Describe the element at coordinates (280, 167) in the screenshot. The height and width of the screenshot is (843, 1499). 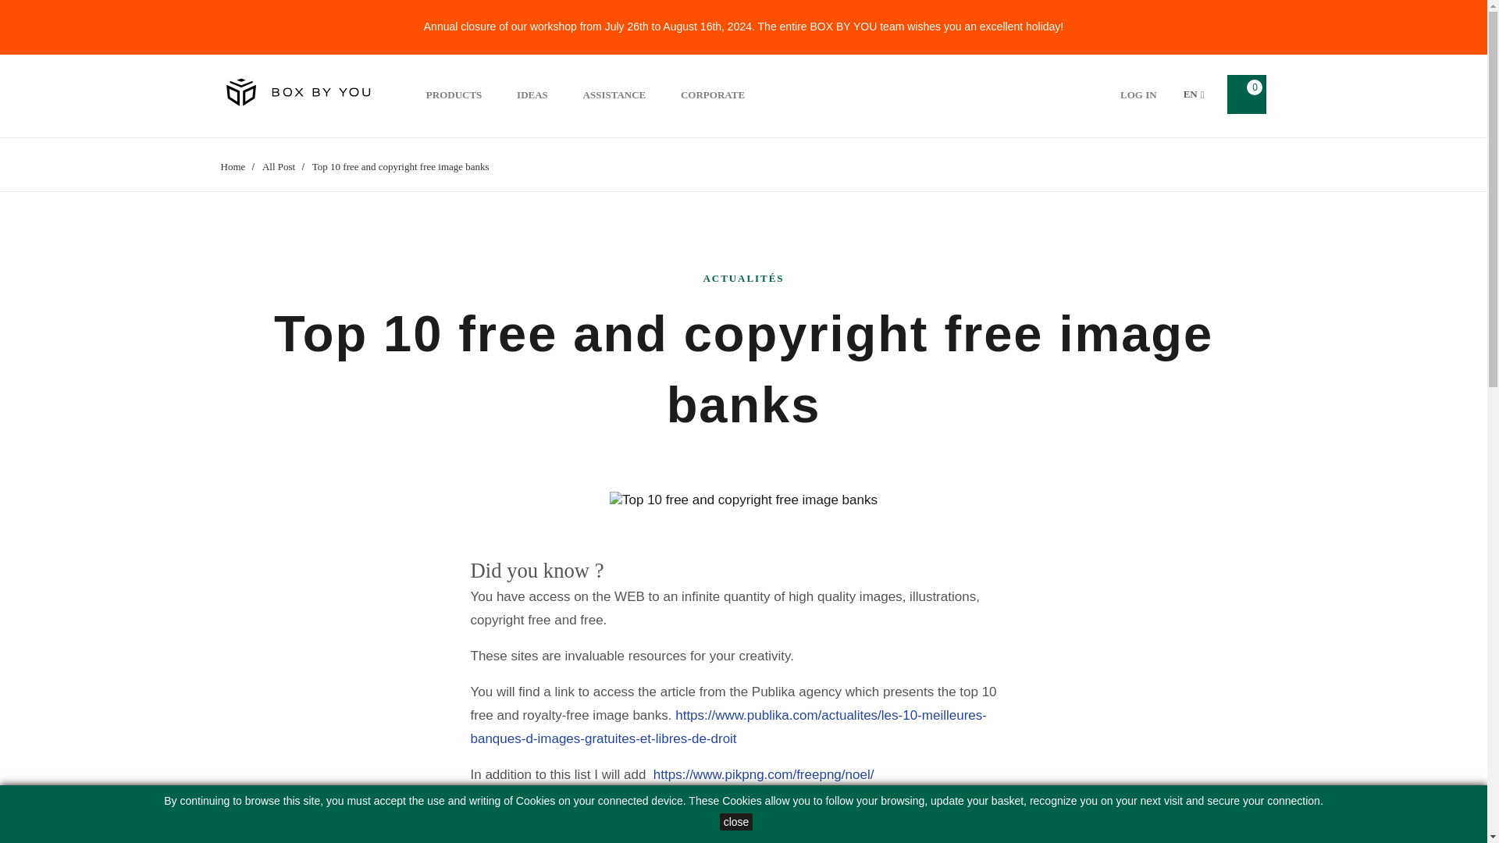
I see `All Post` at that location.